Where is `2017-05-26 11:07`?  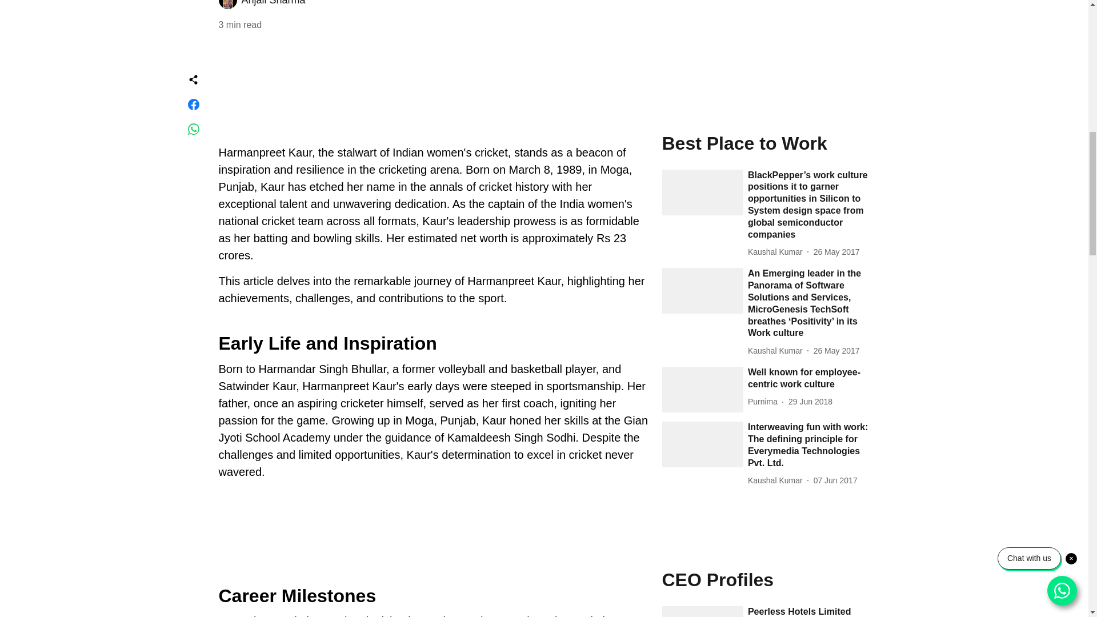 2017-05-26 11:07 is located at coordinates (836, 252).